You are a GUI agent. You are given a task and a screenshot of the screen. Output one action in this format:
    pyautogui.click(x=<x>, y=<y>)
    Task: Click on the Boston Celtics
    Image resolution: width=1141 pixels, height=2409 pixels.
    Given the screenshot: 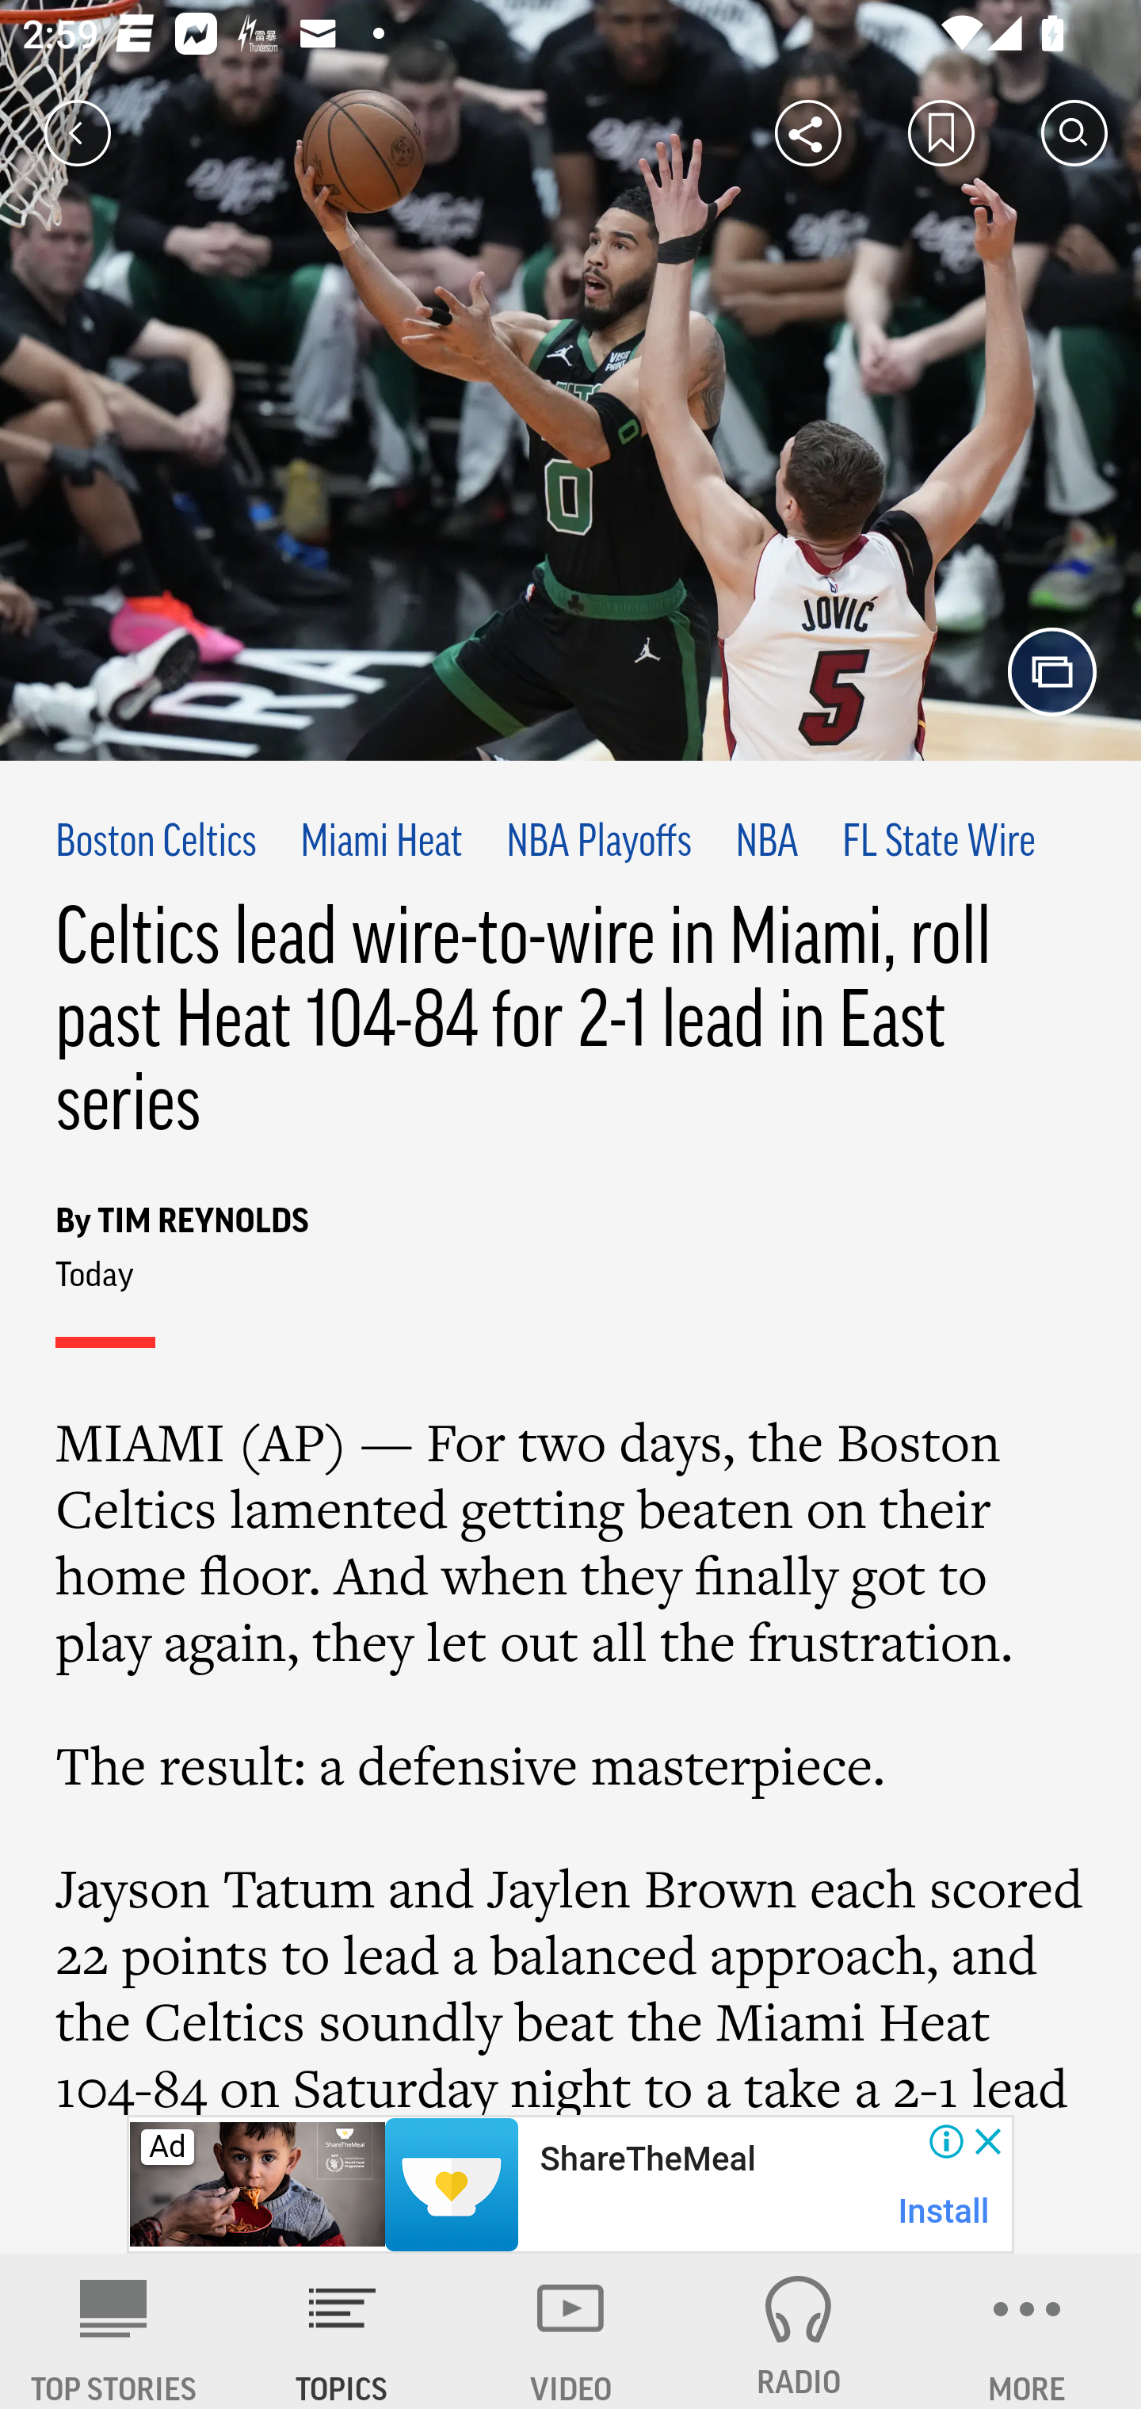 What is the action you would take?
    pyautogui.click(x=157, y=844)
    